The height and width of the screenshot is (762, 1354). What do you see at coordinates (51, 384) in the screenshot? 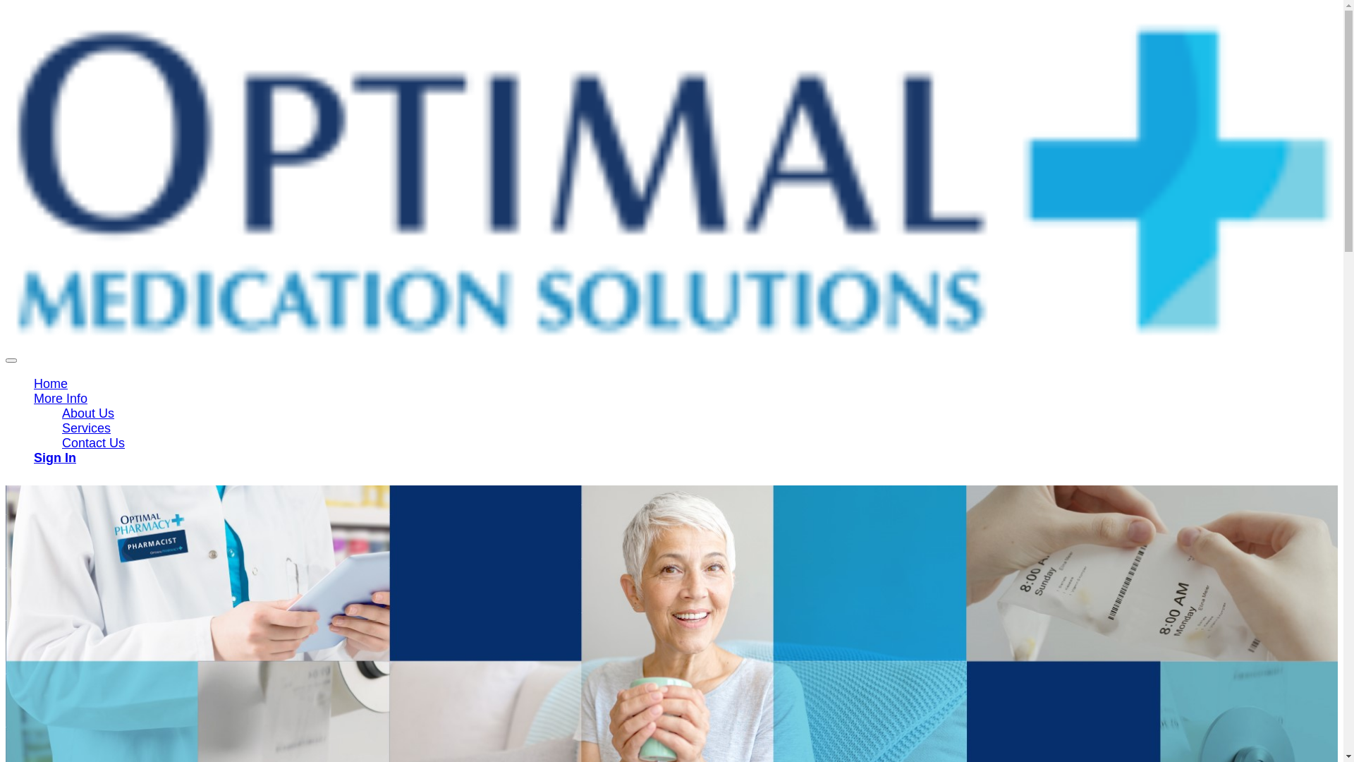
I see `Home` at bounding box center [51, 384].